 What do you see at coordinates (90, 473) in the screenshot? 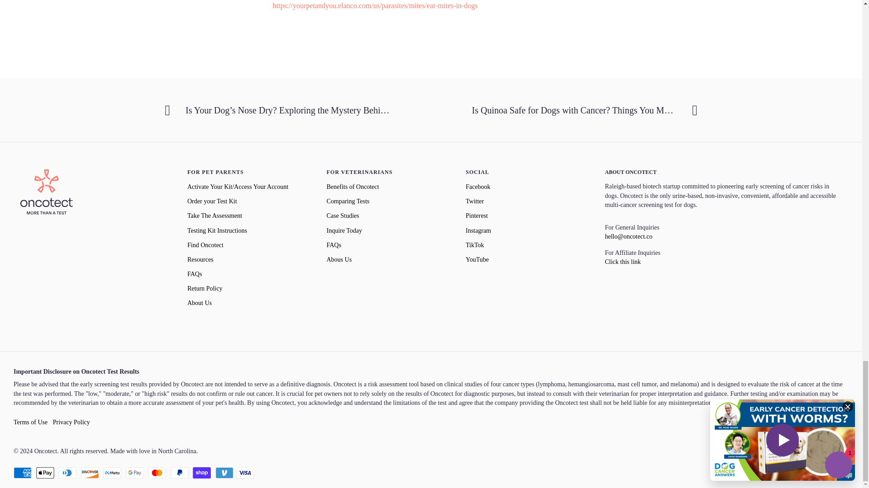
I see `Discover` at bounding box center [90, 473].